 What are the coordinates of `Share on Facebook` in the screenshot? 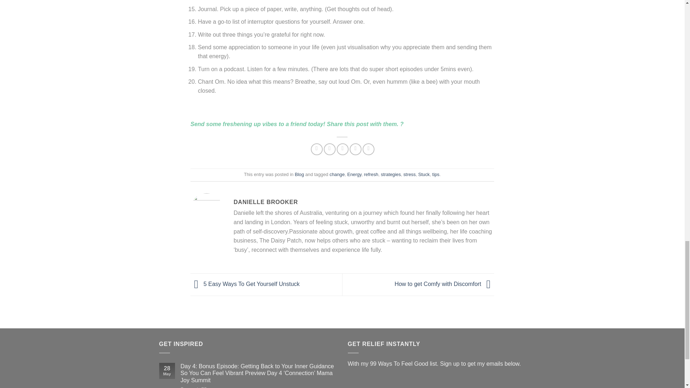 It's located at (317, 149).